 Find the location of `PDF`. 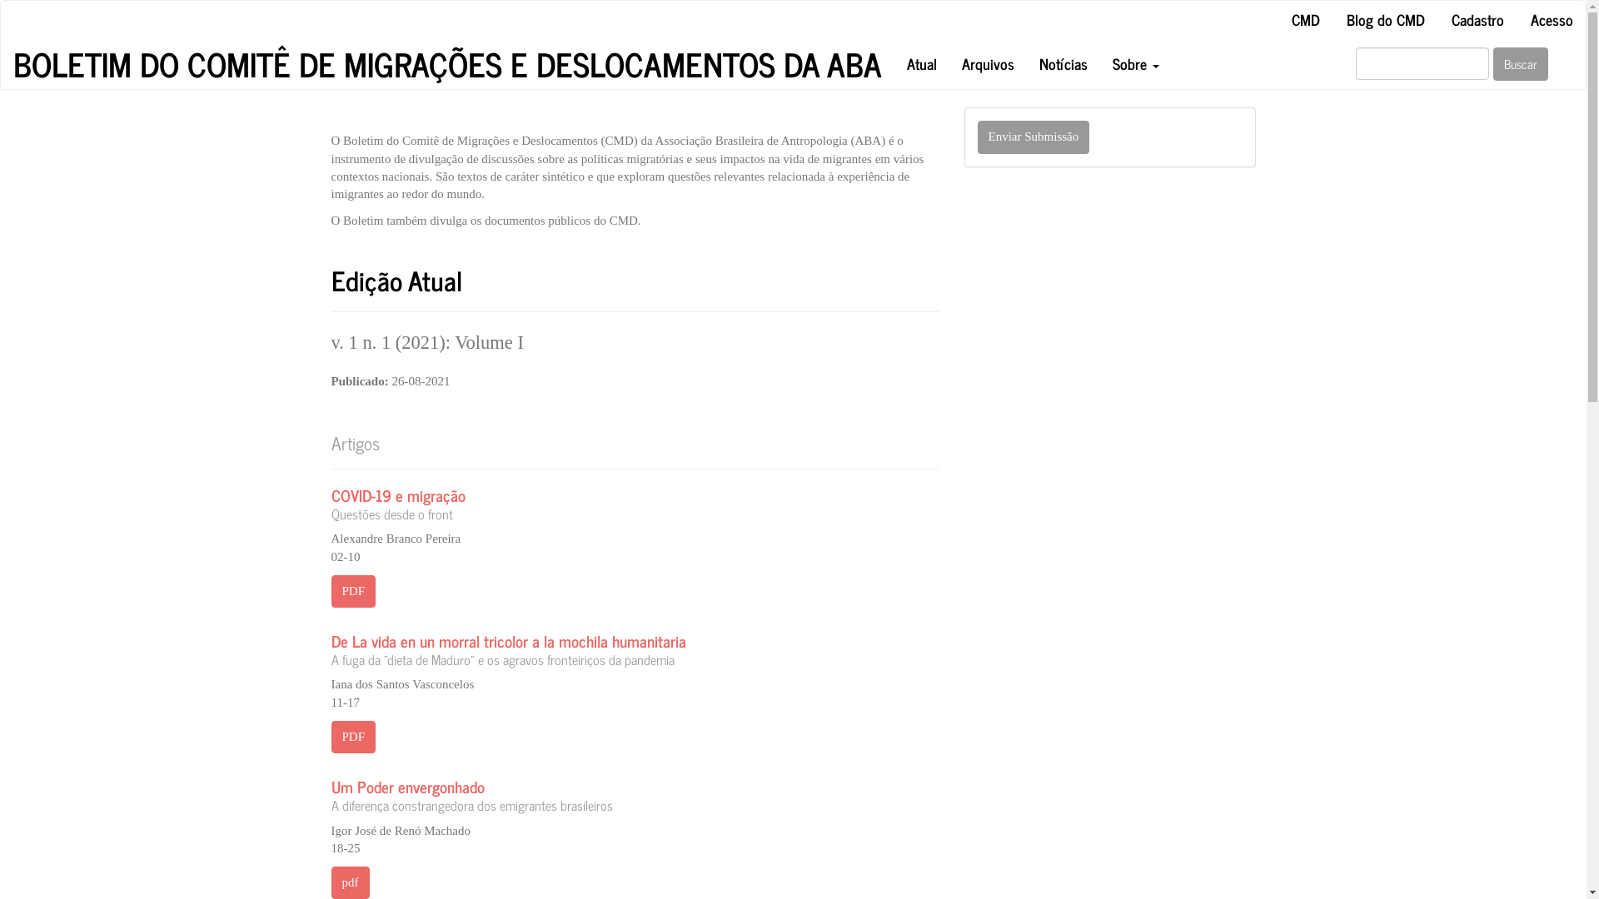

PDF is located at coordinates (354, 737).